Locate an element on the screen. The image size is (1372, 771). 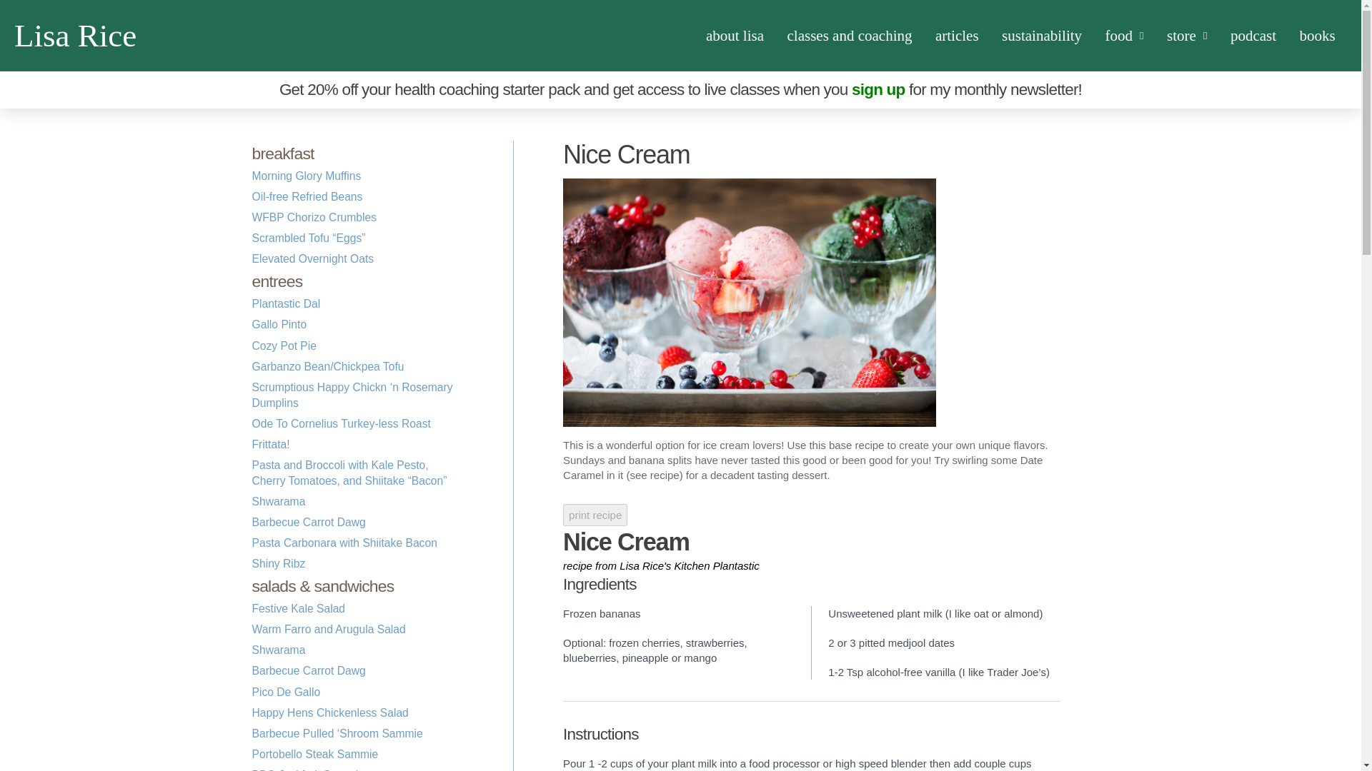
podcast is located at coordinates (1253, 36).